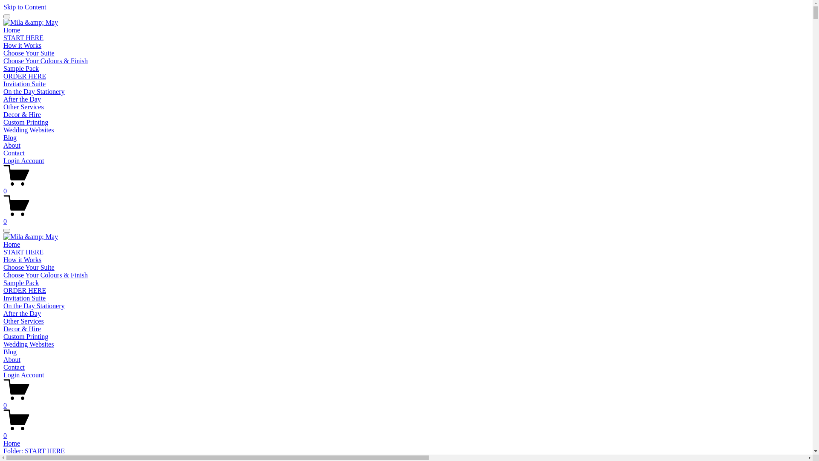 The height and width of the screenshot is (461, 819). What do you see at coordinates (10, 352) in the screenshot?
I see `Blog` at bounding box center [10, 352].